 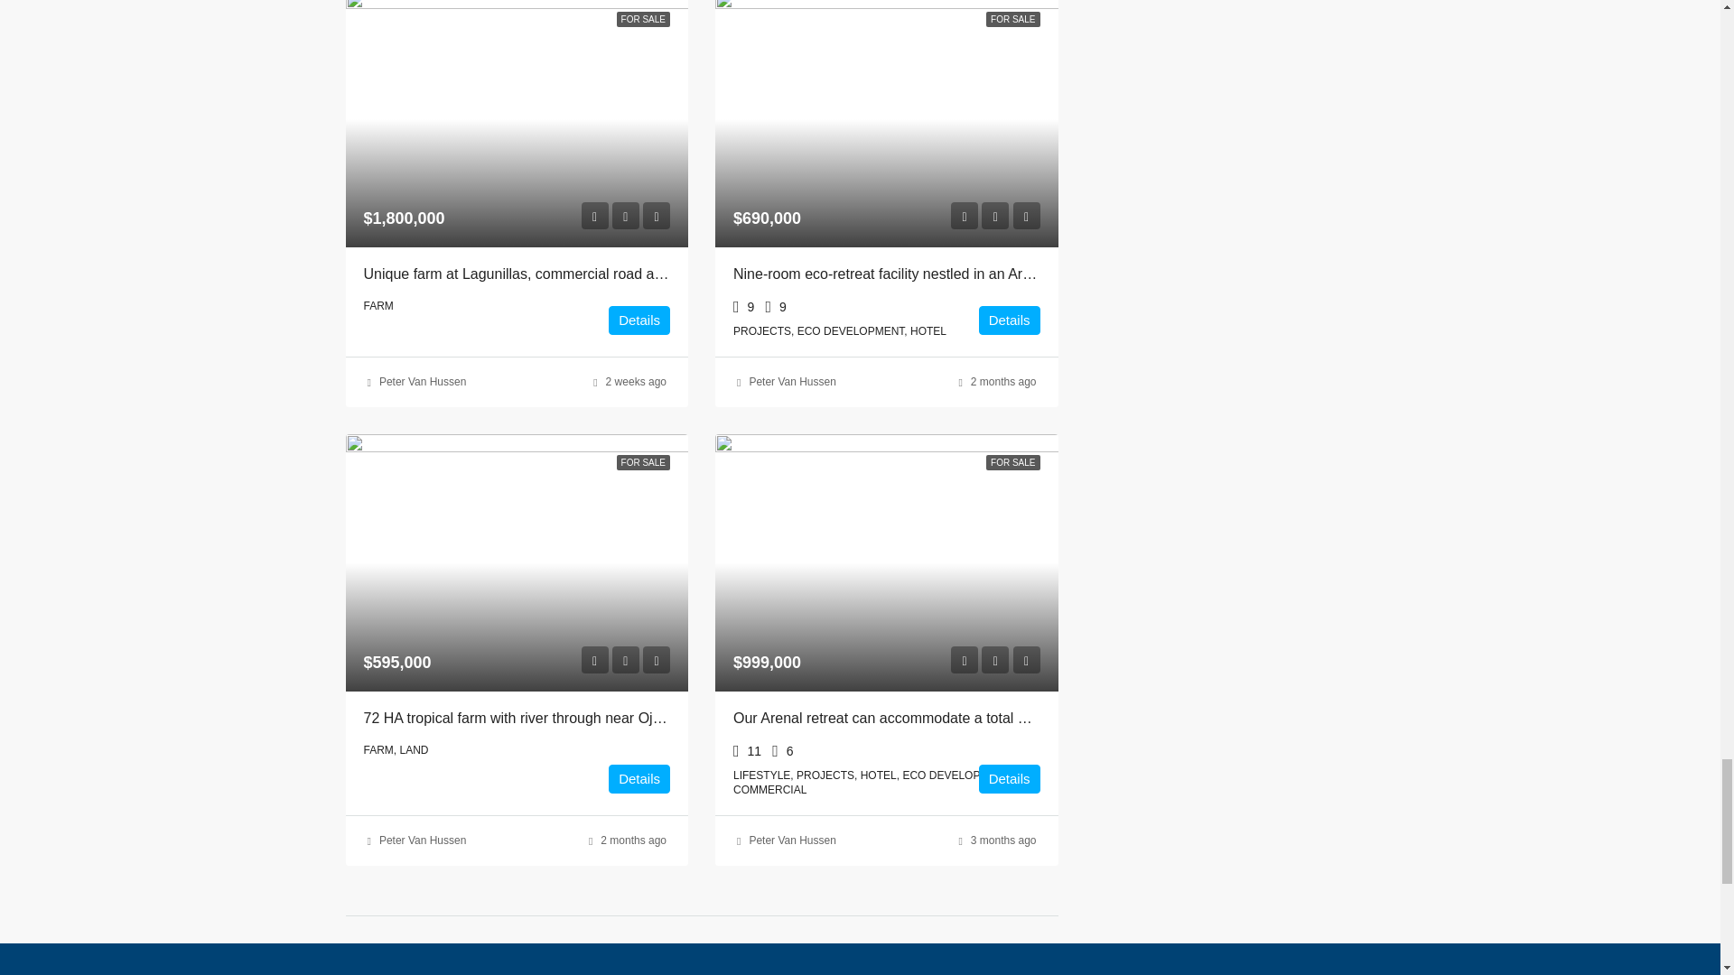 What do you see at coordinates (995, 215) in the screenshot?
I see `Favourite` at bounding box center [995, 215].